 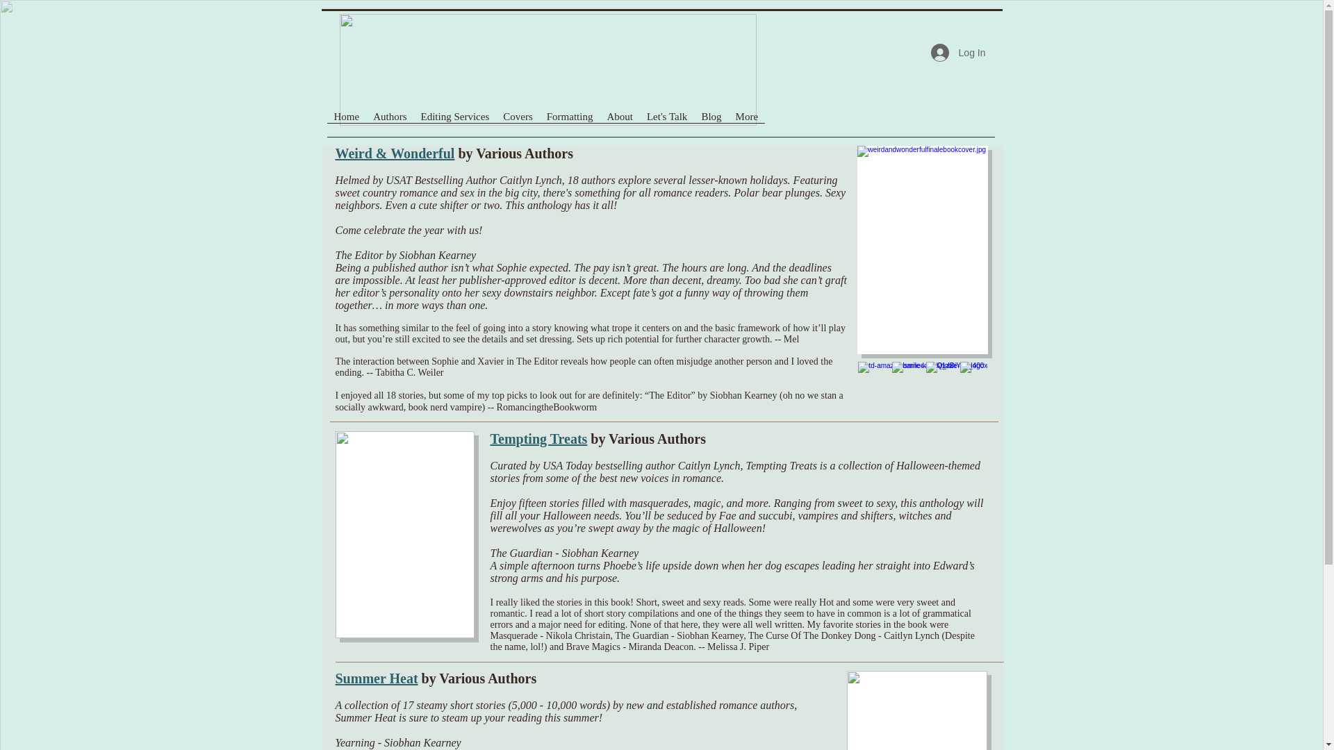 What do you see at coordinates (346, 128) in the screenshot?
I see `Home` at bounding box center [346, 128].